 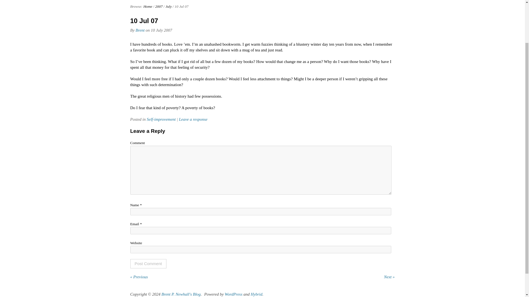 What do you see at coordinates (169, 7) in the screenshot?
I see `July` at bounding box center [169, 7].